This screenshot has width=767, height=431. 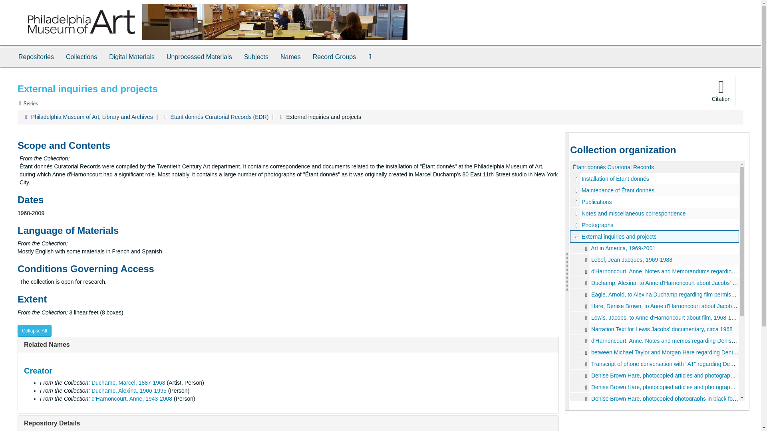 I want to click on Notes and miscellaneous correspondence, so click(x=576, y=213).